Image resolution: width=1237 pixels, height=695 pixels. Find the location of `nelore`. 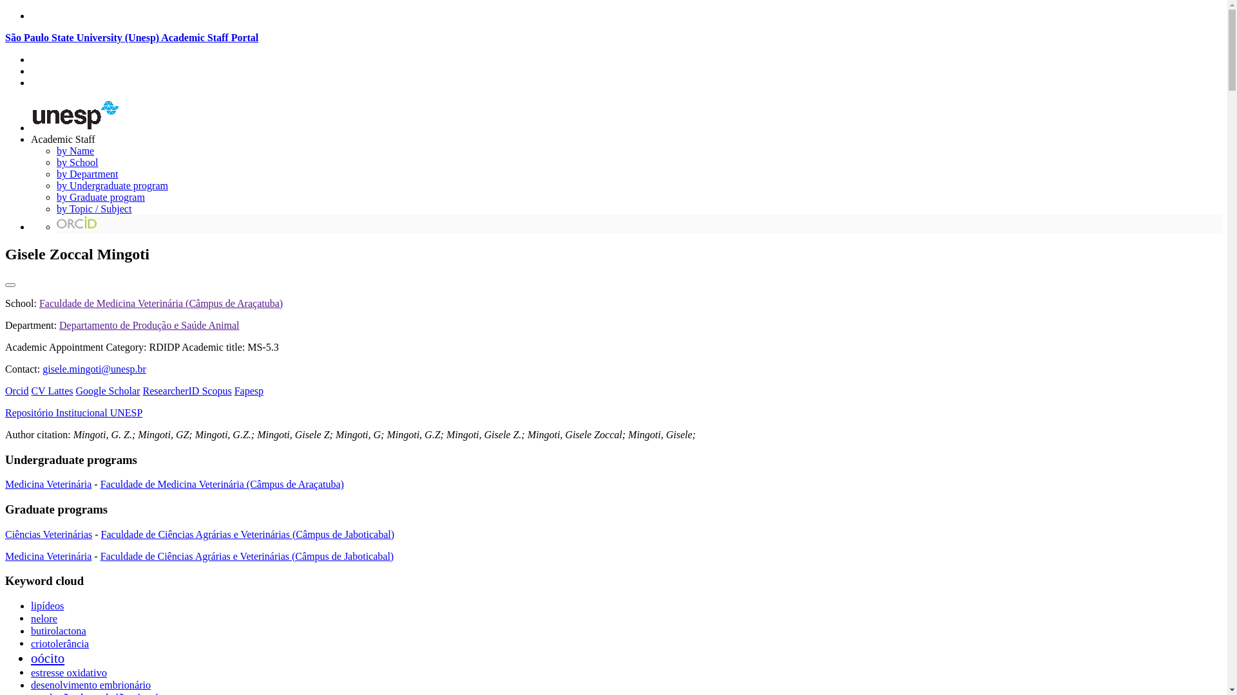

nelore is located at coordinates (44, 619).